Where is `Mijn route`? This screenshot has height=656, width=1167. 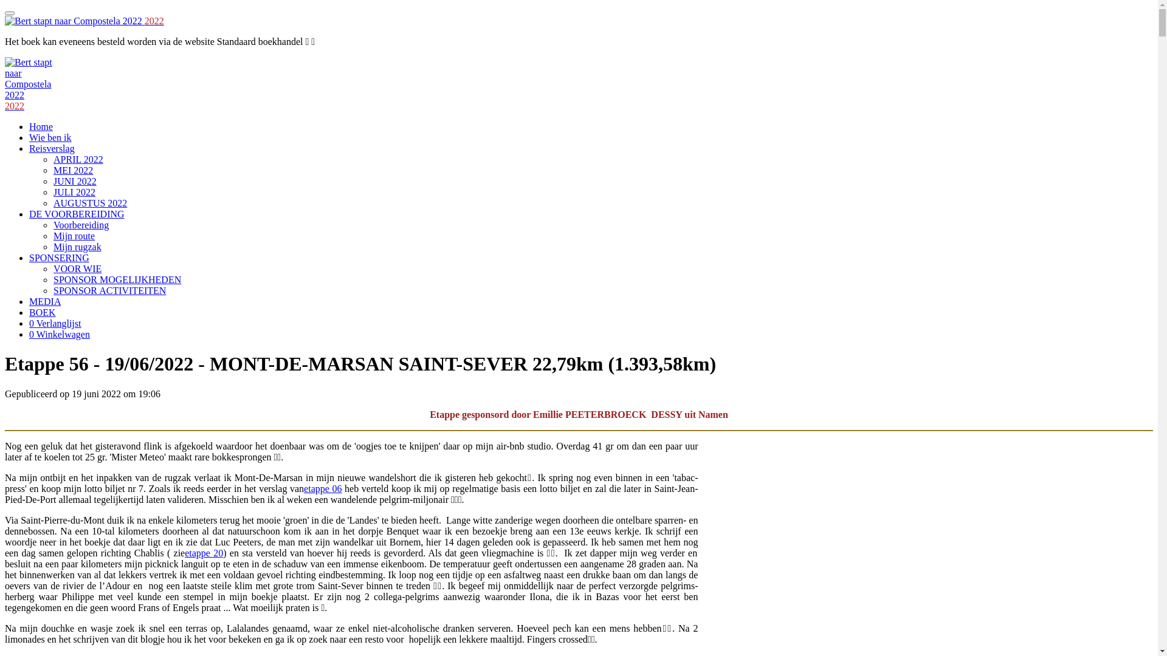
Mijn route is located at coordinates (74, 236).